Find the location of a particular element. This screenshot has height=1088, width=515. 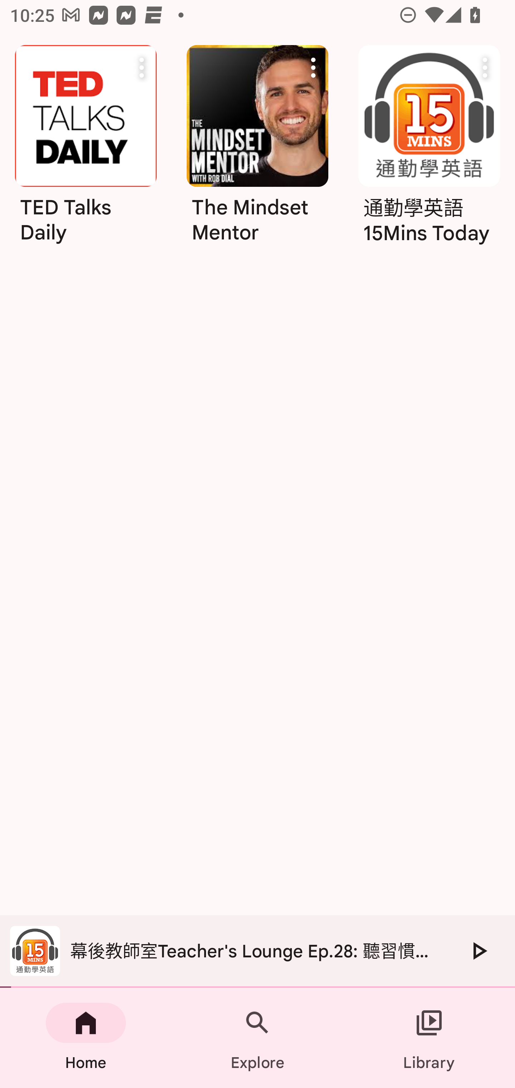

Play is located at coordinates (479, 951).